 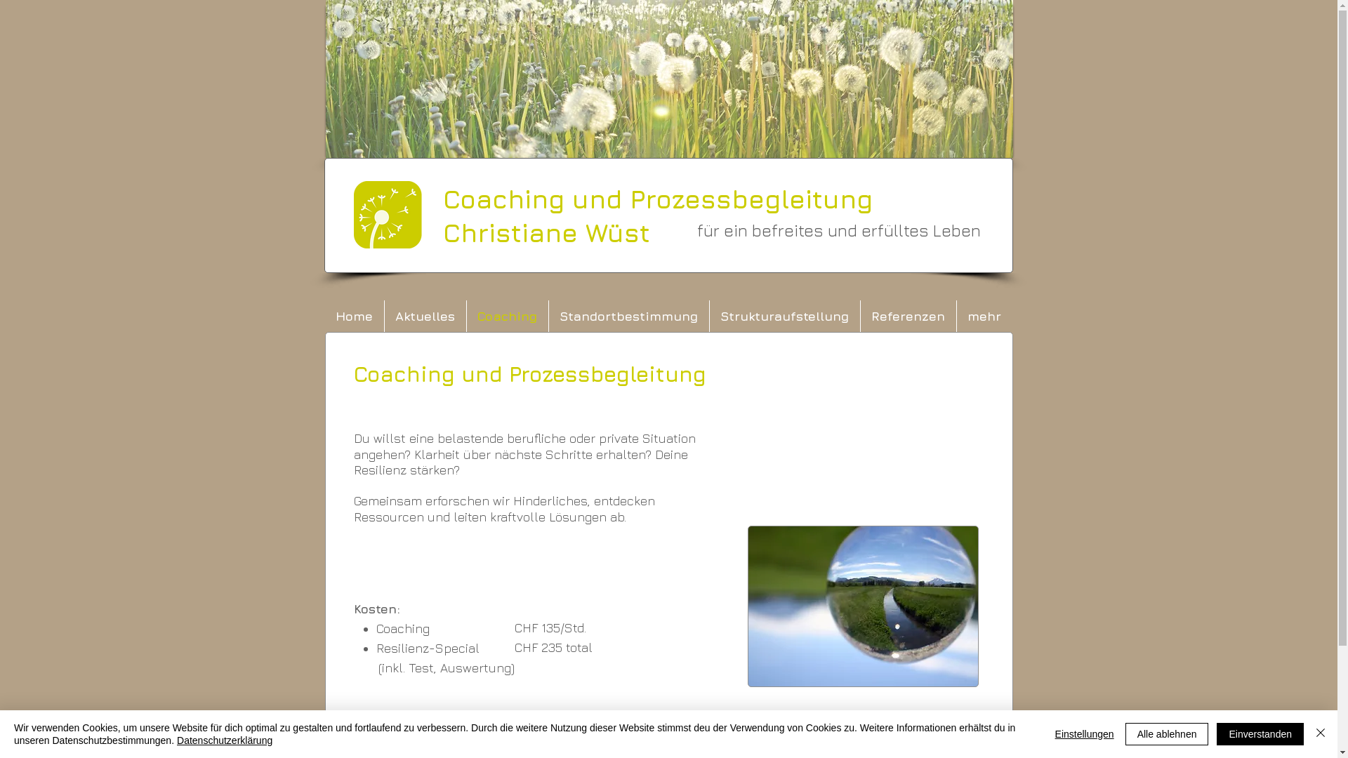 What do you see at coordinates (784, 316) in the screenshot?
I see `Strukturaufstellung` at bounding box center [784, 316].